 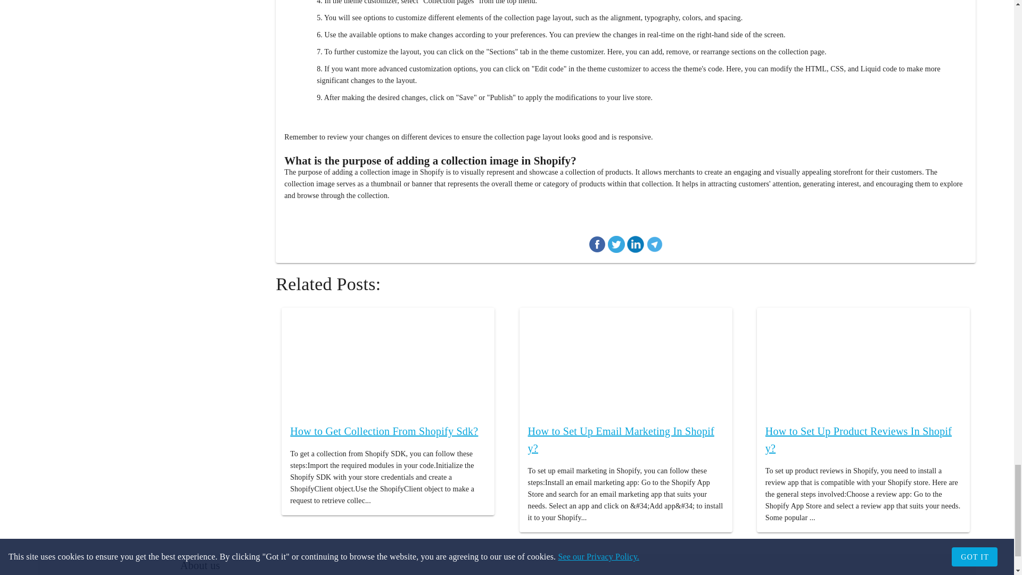 What do you see at coordinates (655, 246) in the screenshot?
I see `Telegram` at bounding box center [655, 246].